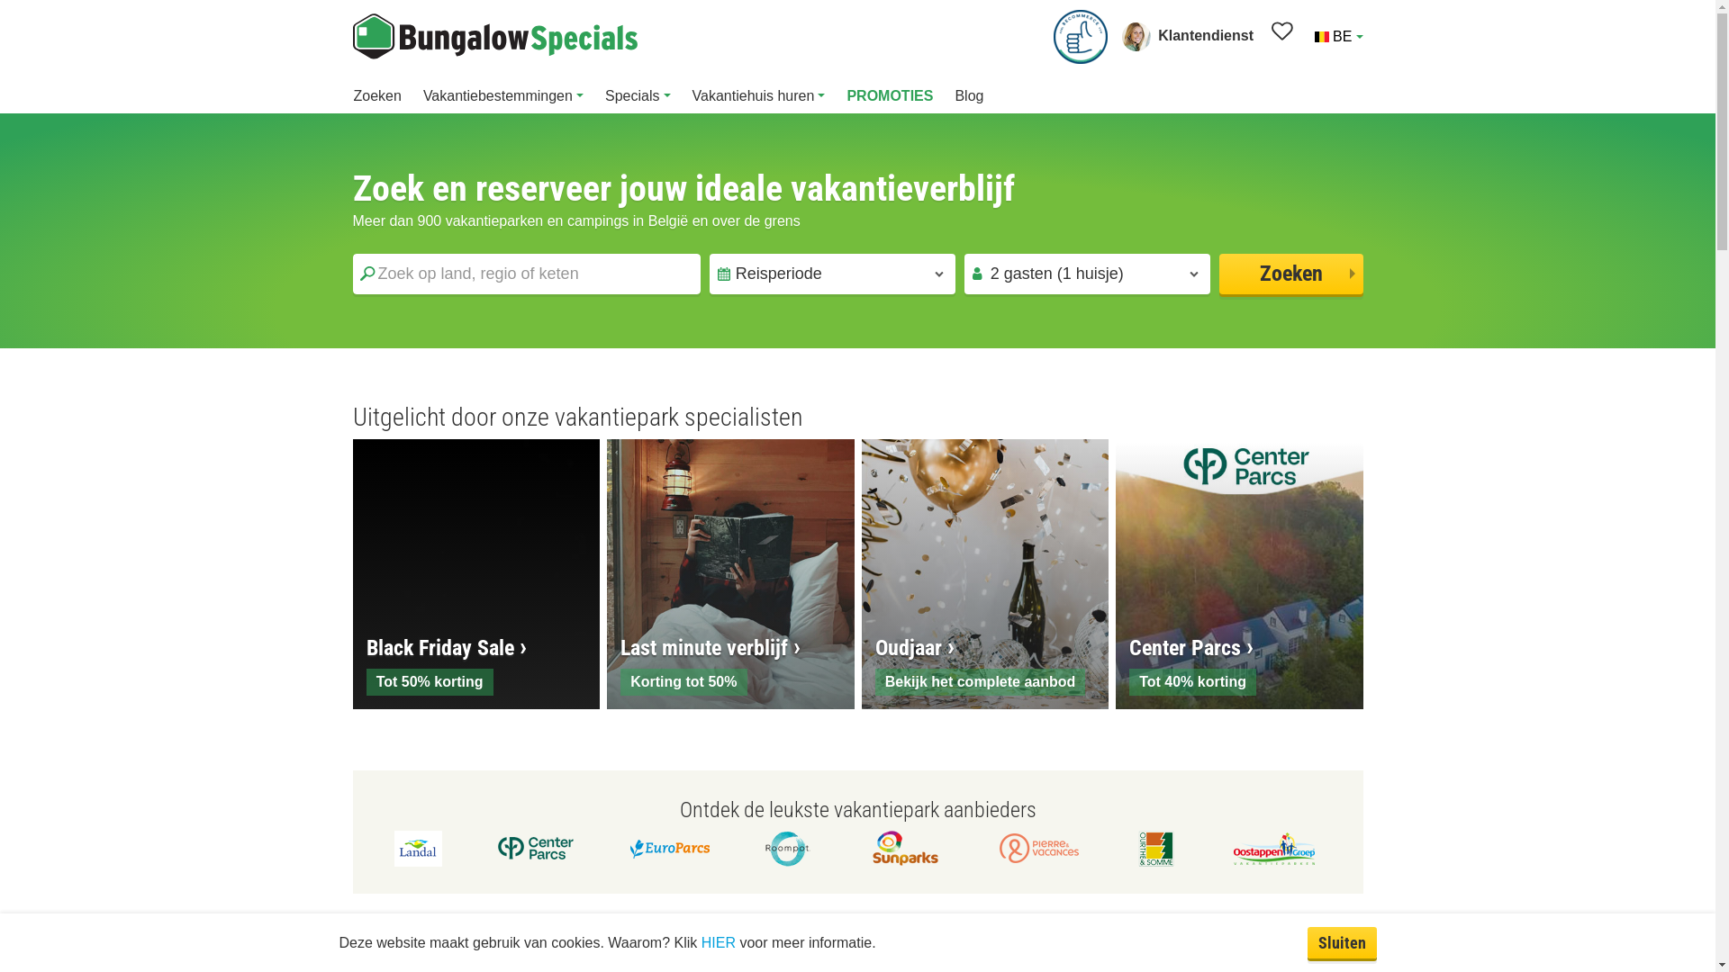 The image size is (1729, 972). I want to click on Reisperiode, so click(832, 274).